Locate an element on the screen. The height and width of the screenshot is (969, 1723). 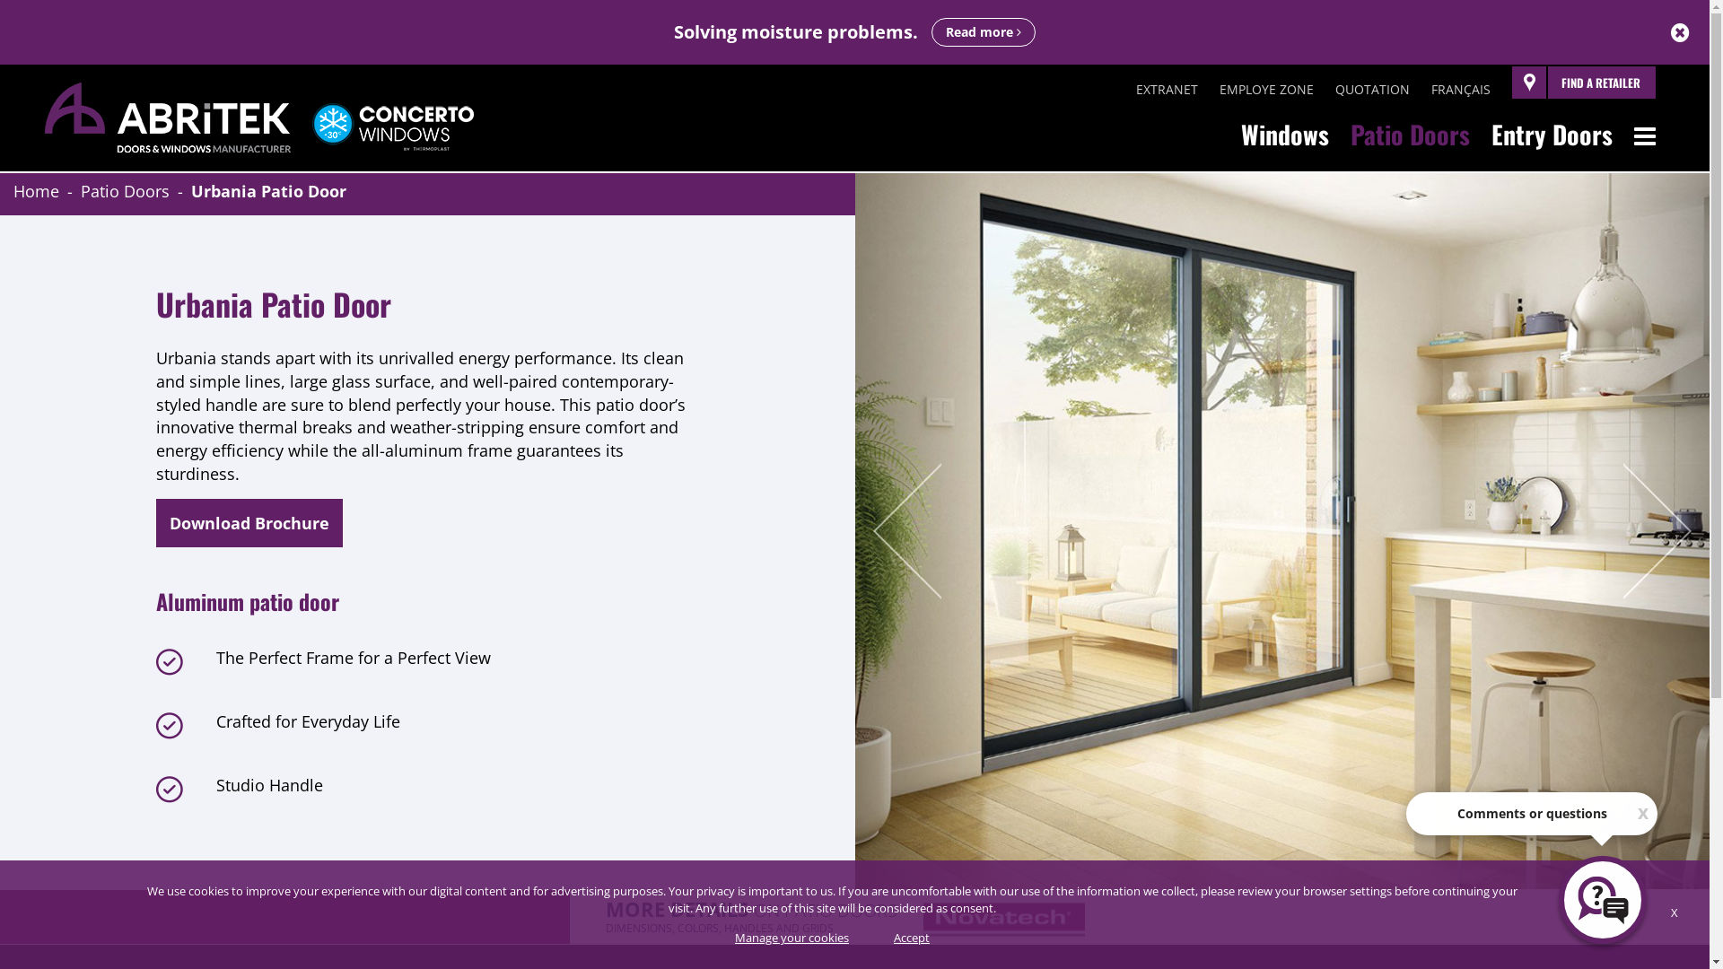
EMPLOYE ZONE is located at coordinates (1267, 90).